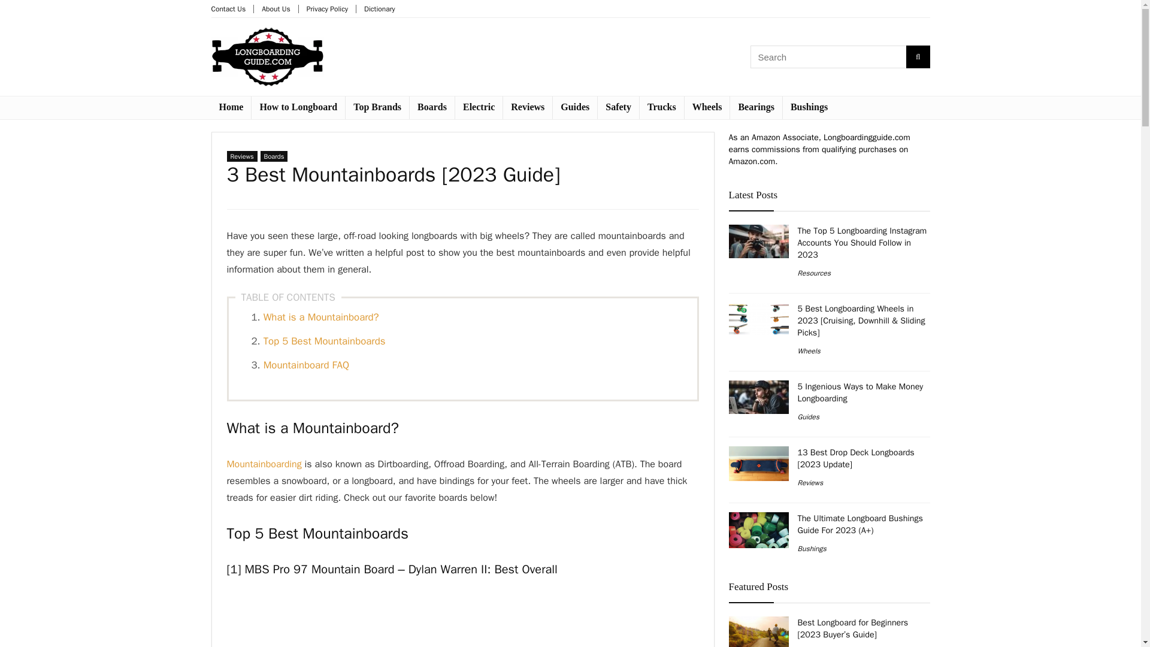  Describe the element at coordinates (661, 107) in the screenshot. I see `Trucks` at that location.